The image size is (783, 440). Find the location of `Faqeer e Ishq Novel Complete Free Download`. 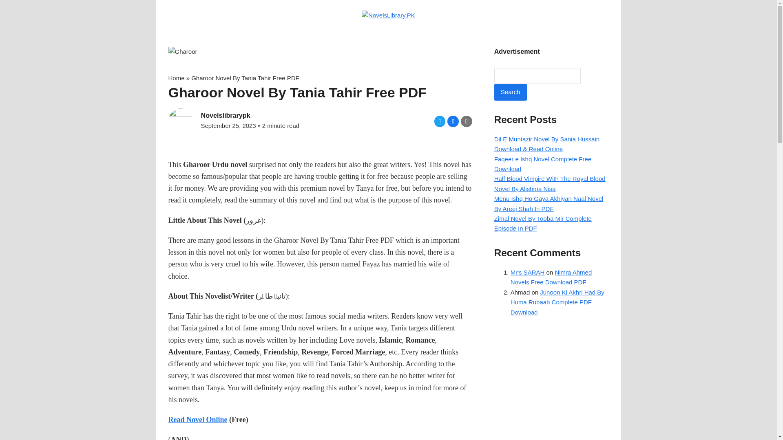

Faqeer e Ishq Novel Complete Free Download is located at coordinates (542, 164).